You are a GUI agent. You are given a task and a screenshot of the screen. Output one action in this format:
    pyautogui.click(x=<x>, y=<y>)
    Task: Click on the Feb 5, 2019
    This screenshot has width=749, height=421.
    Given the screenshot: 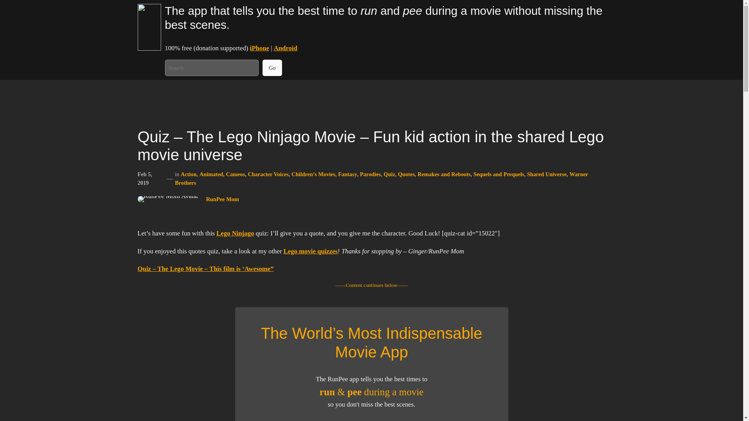 What is the action you would take?
    pyautogui.click(x=144, y=179)
    